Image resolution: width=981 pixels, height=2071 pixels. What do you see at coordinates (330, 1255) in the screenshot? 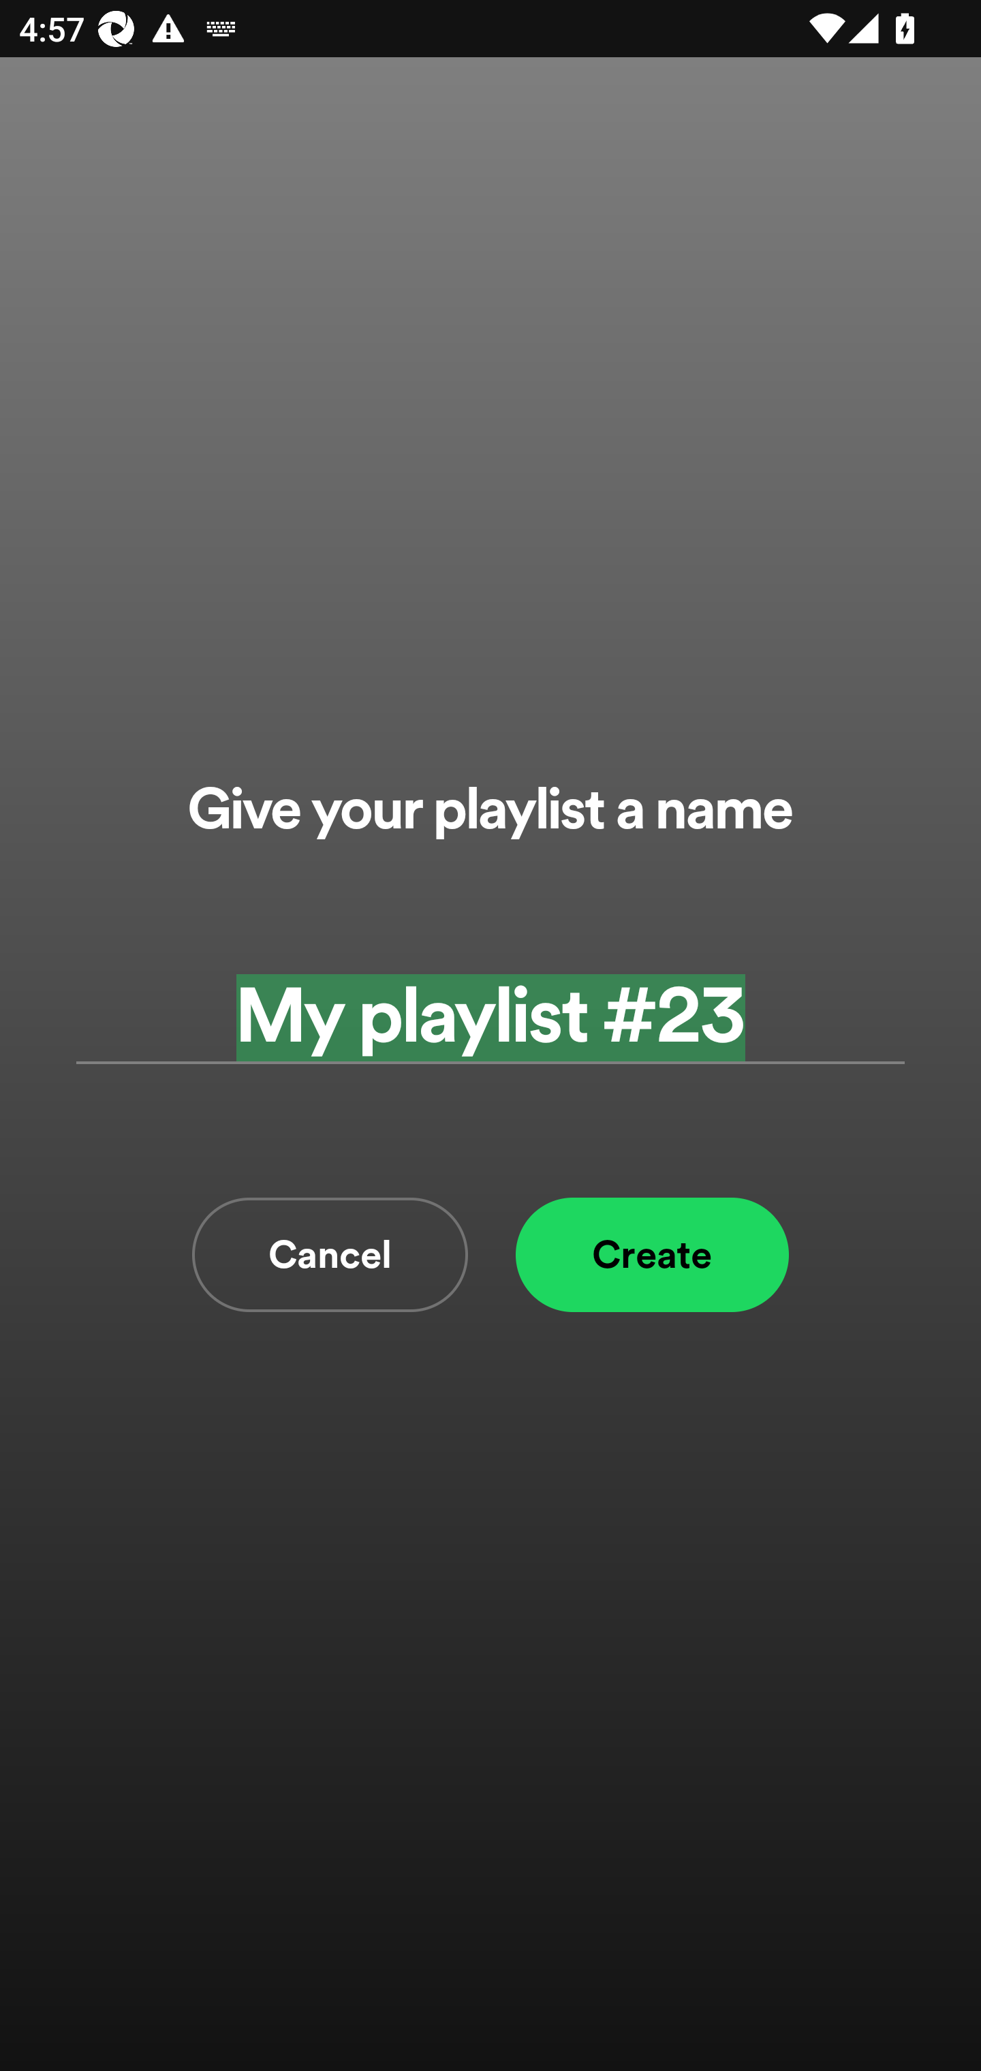
I see `Cancel` at bounding box center [330, 1255].